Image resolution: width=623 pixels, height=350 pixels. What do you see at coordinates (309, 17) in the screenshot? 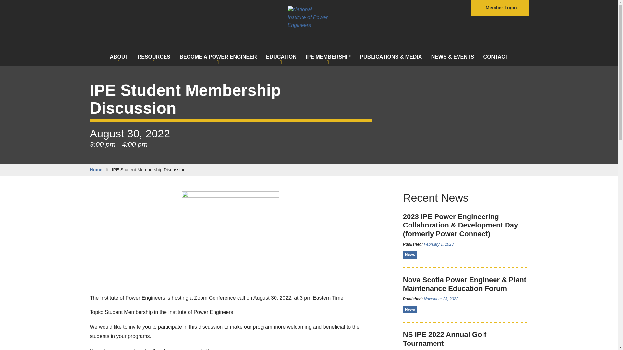
I see `NIPE Home` at bounding box center [309, 17].